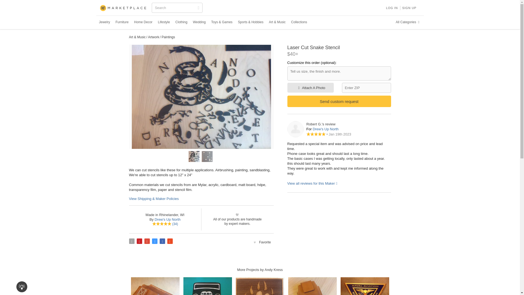  Describe the element at coordinates (123, 8) in the screenshot. I see `CUSTOMMADE` at that location.